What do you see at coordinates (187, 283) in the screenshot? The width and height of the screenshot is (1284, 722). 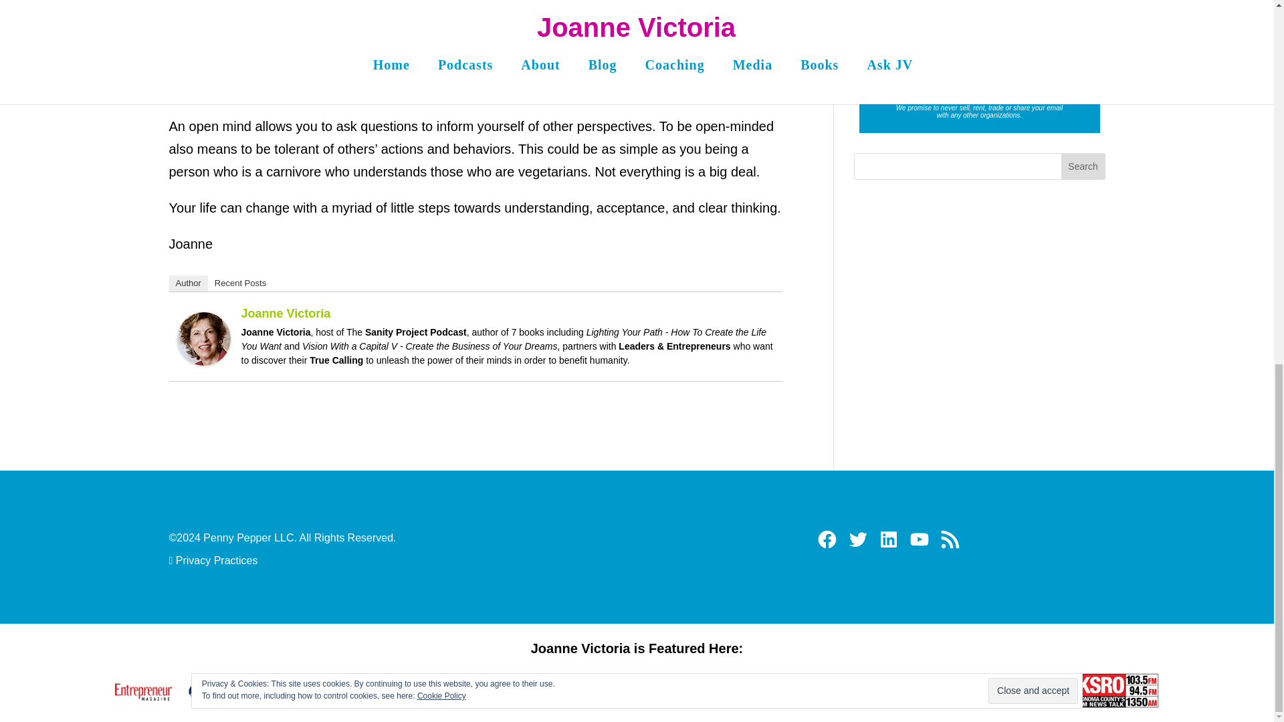 I see `Author` at bounding box center [187, 283].